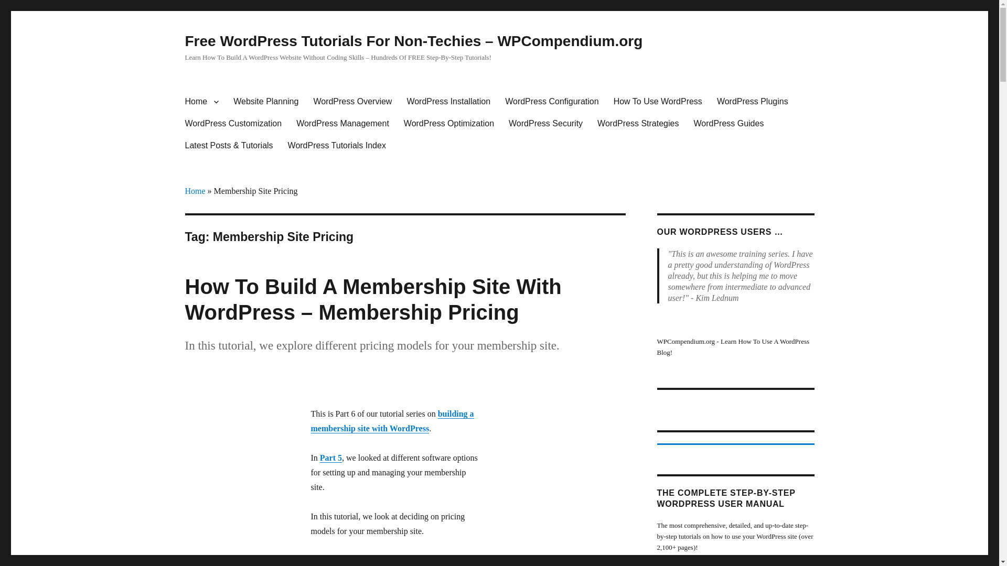 The width and height of the screenshot is (1007, 566). What do you see at coordinates (343, 124) in the screenshot?
I see `WordPress Management` at bounding box center [343, 124].